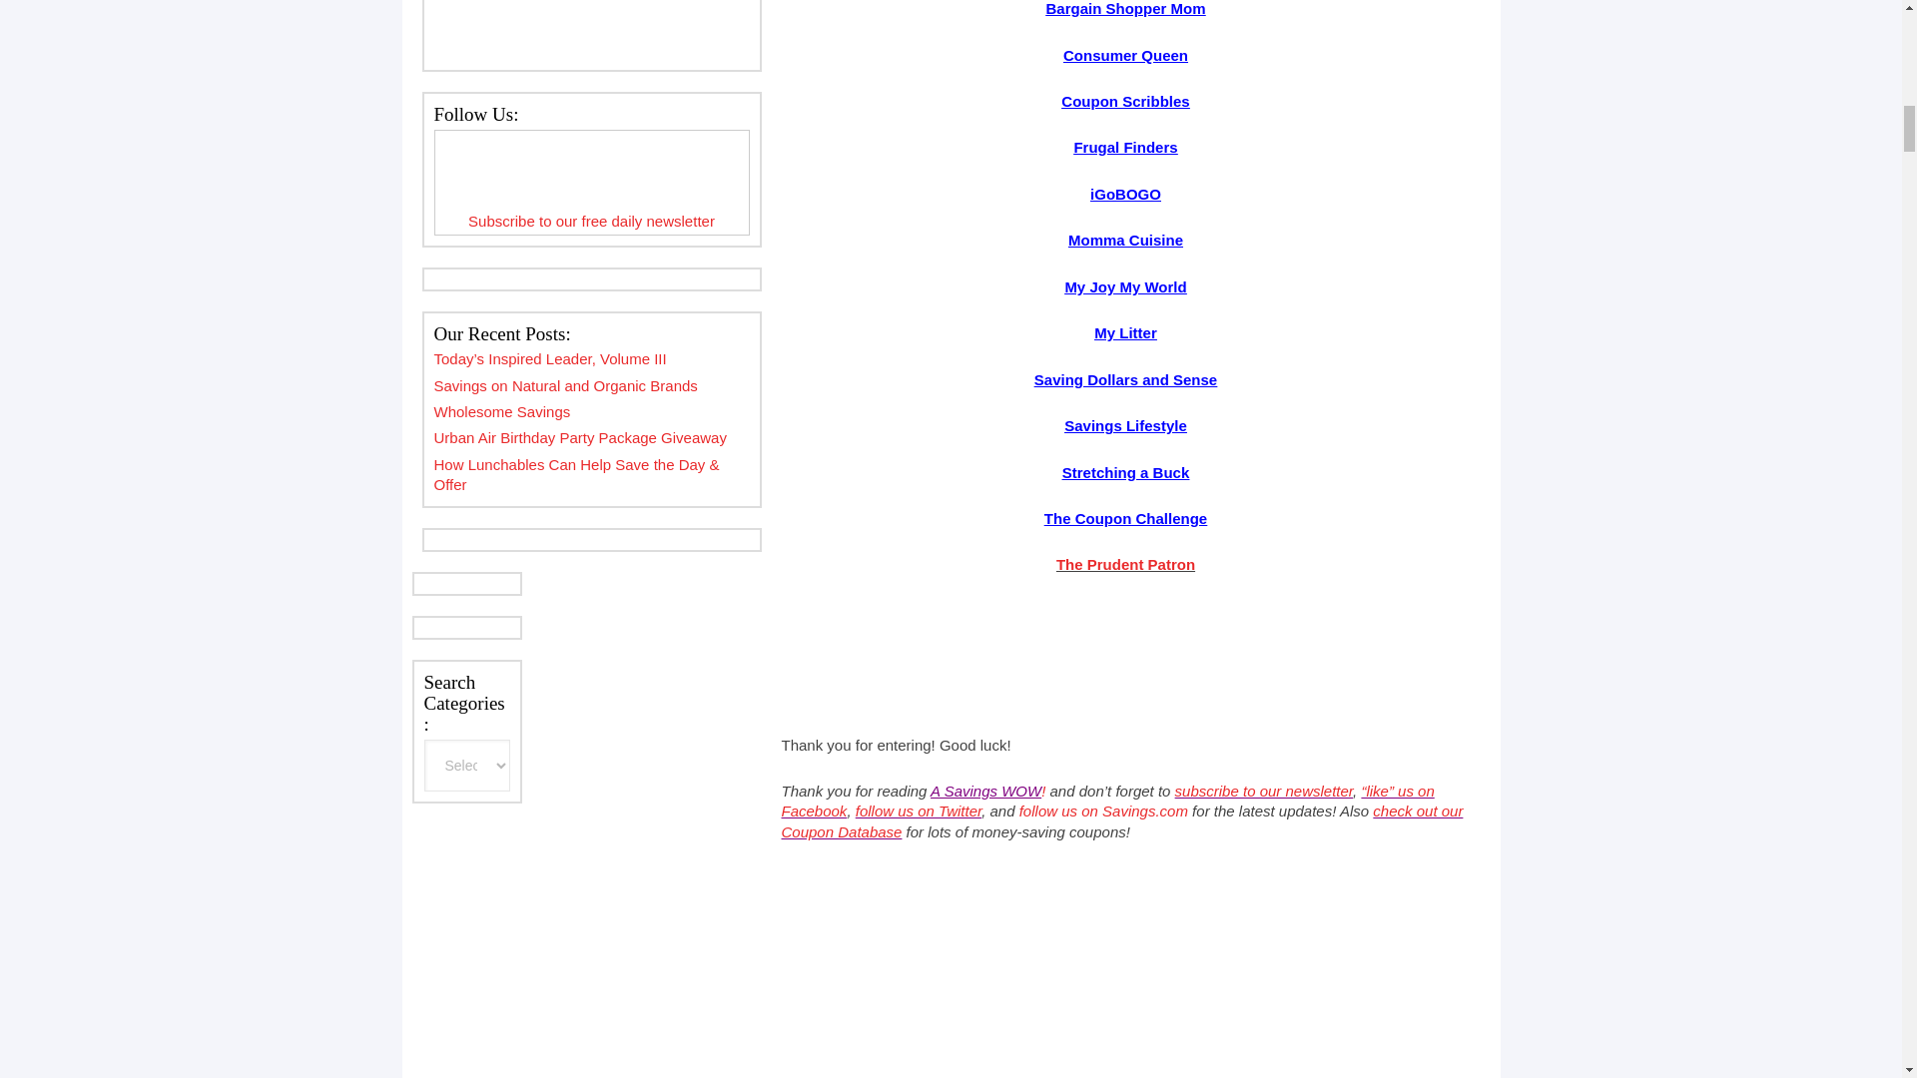 Image resolution: width=1917 pixels, height=1078 pixels. I want to click on Consumer Queen, so click(1126, 55).